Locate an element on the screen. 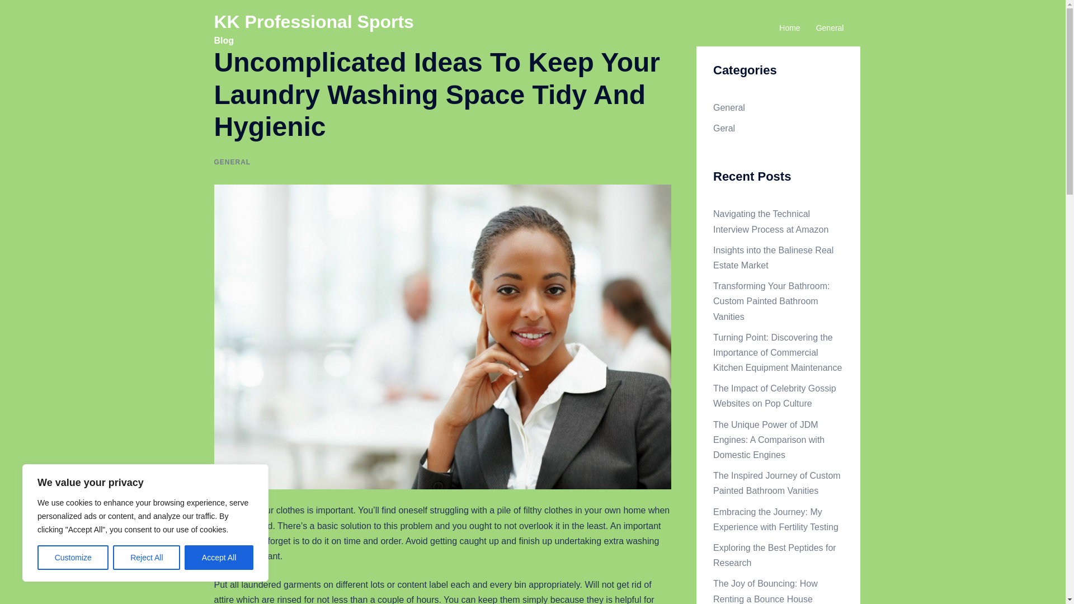 Image resolution: width=1074 pixels, height=604 pixels. KK Professional Sports is located at coordinates (313, 21).